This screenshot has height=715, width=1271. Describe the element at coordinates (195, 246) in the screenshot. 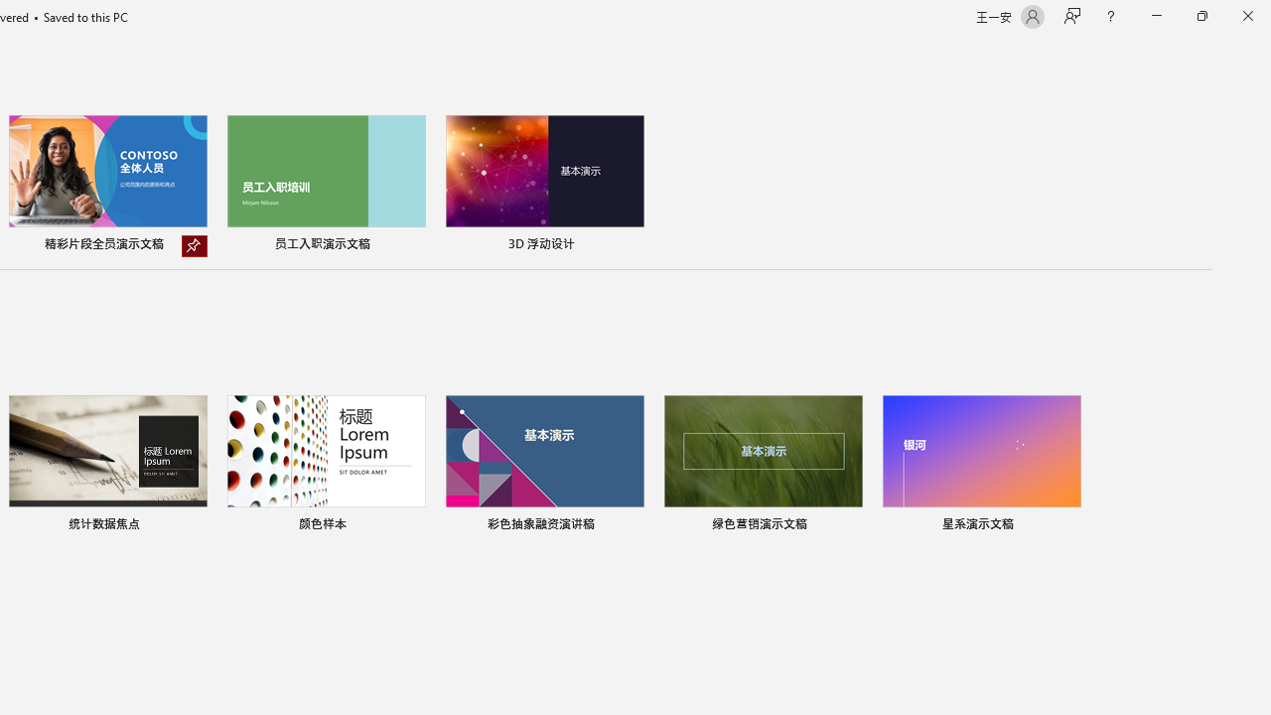

I see `Unpin from list` at that location.